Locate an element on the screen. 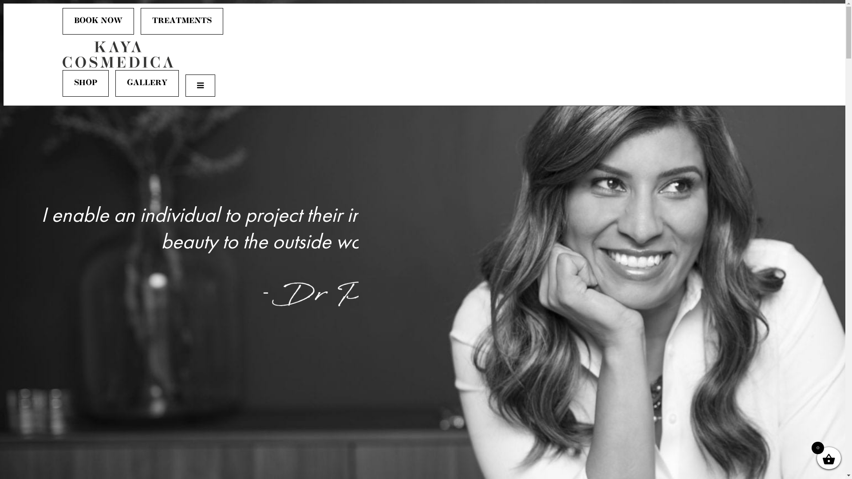 Image resolution: width=852 pixels, height=479 pixels. BOOK NOW is located at coordinates (99, 21).